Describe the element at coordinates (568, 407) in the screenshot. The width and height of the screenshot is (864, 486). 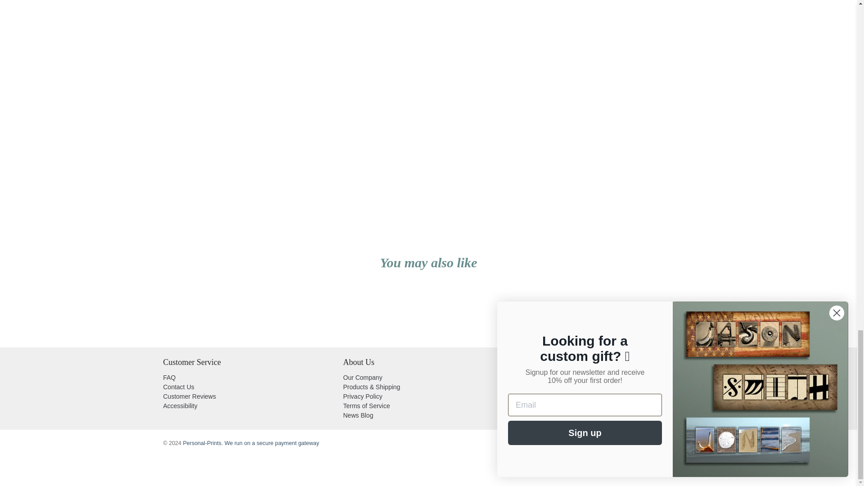
I see `Personal-Prints on Instagram` at that location.